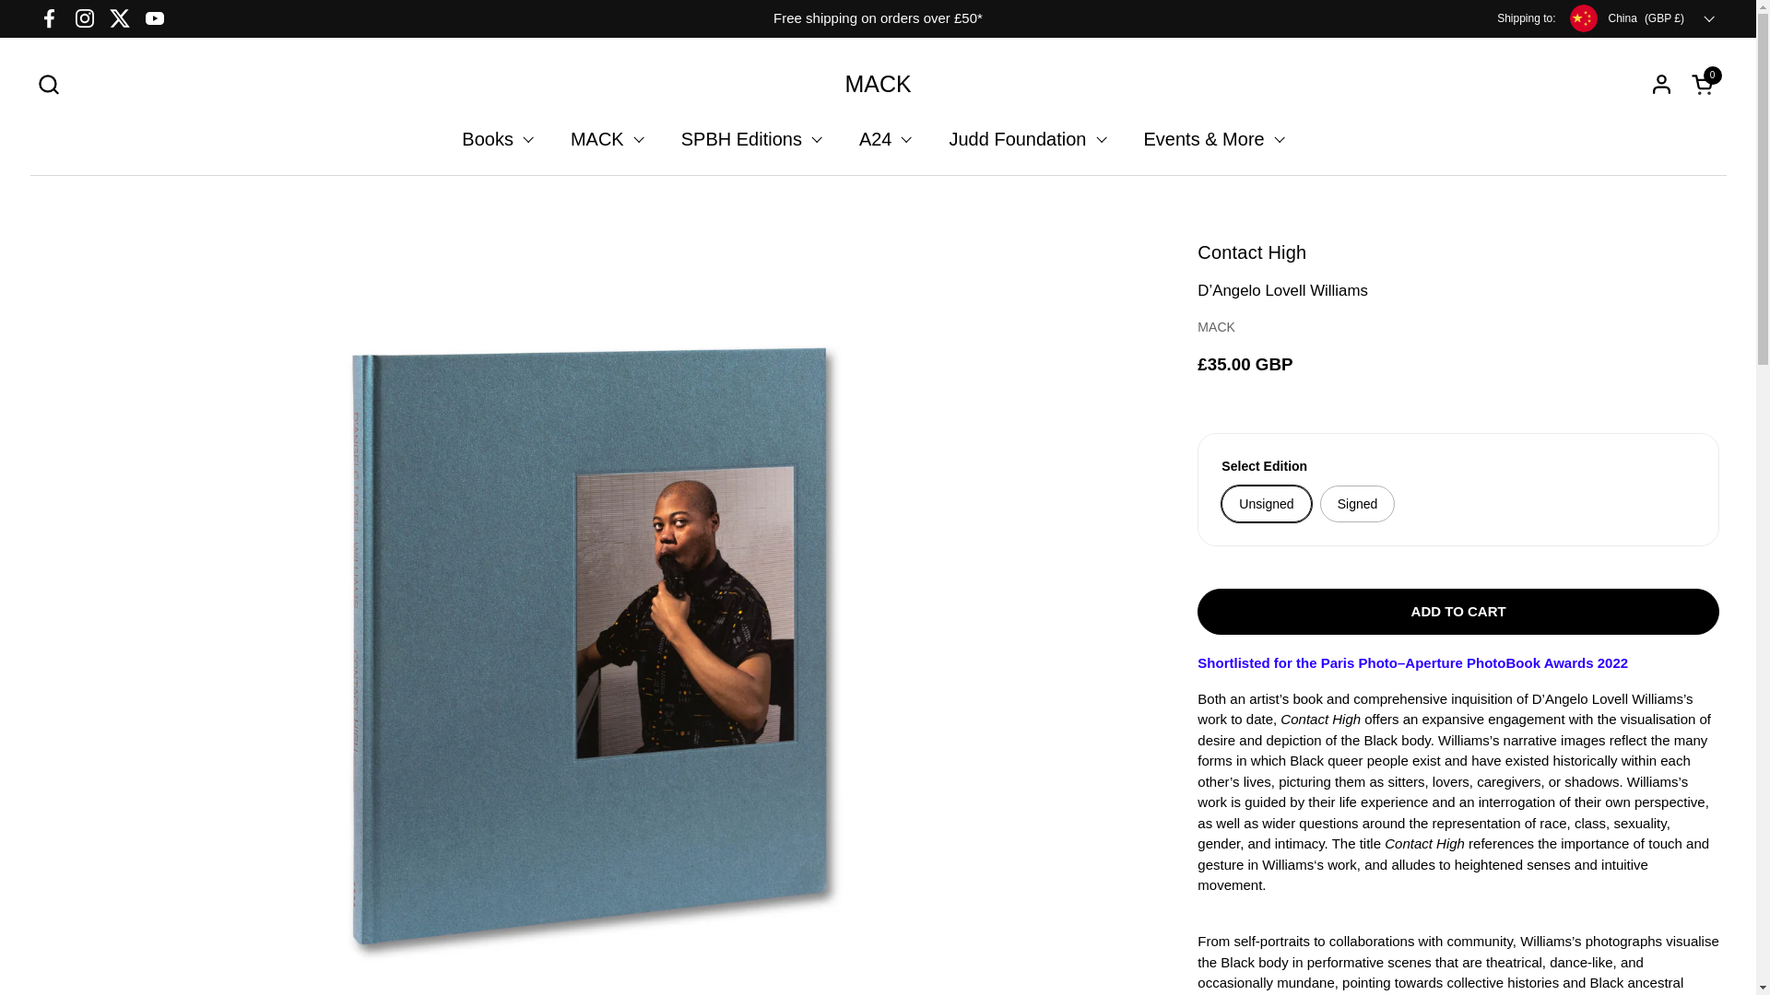  I want to click on Instagram, so click(85, 18).